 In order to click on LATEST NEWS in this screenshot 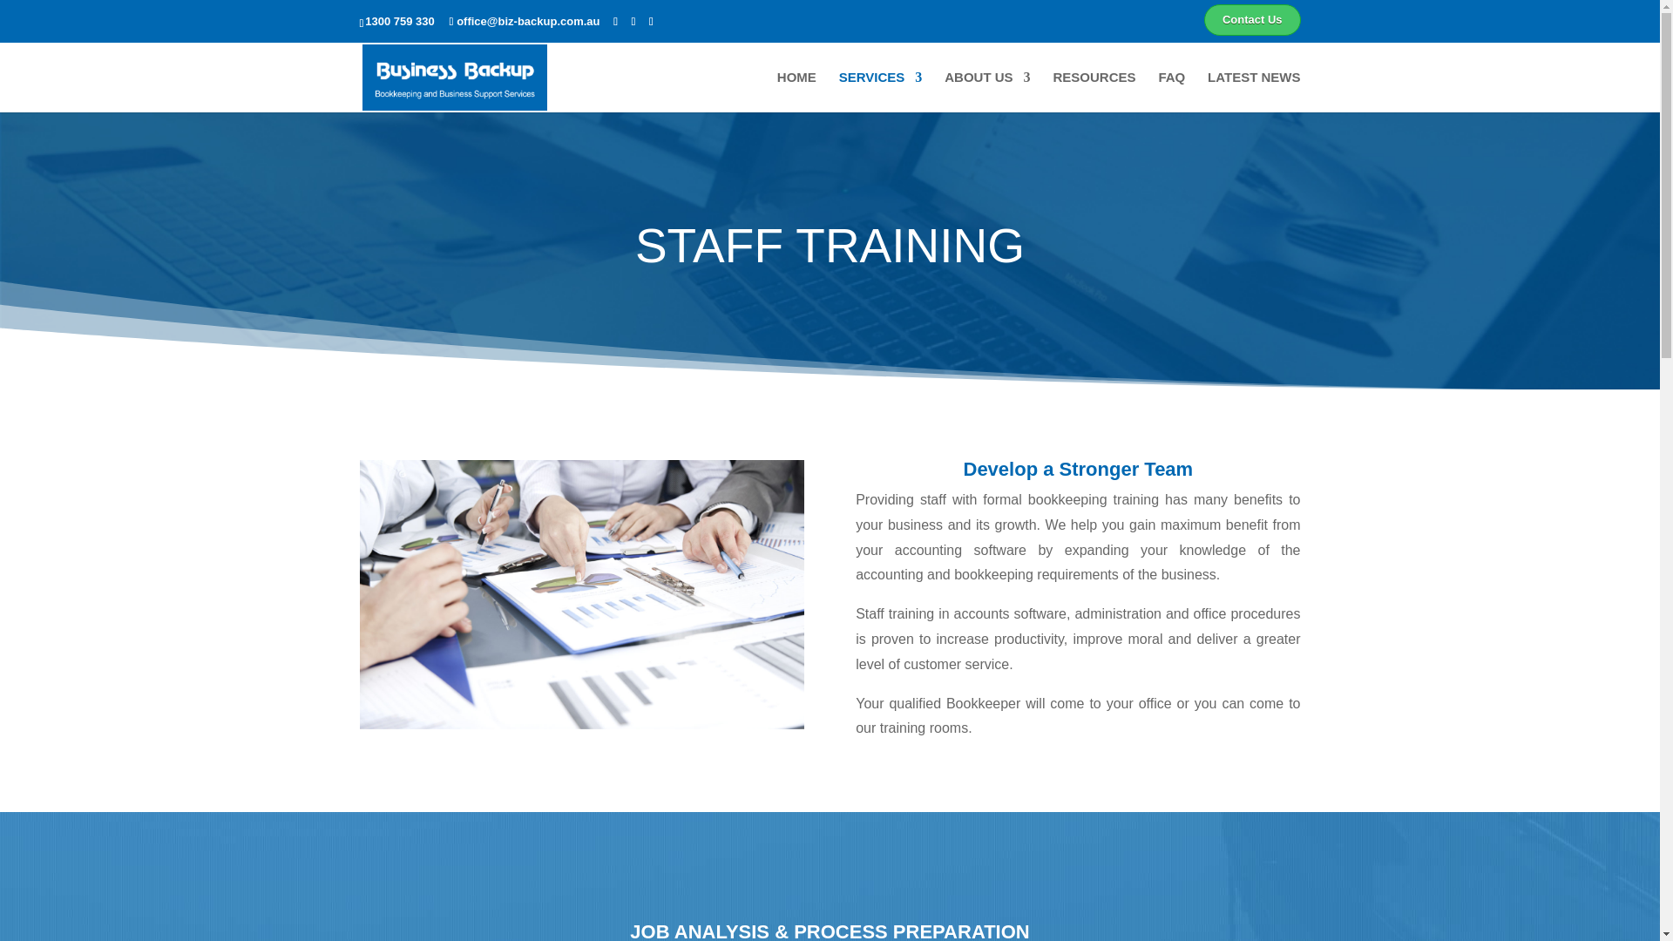, I will do `click(1253, 91)`.